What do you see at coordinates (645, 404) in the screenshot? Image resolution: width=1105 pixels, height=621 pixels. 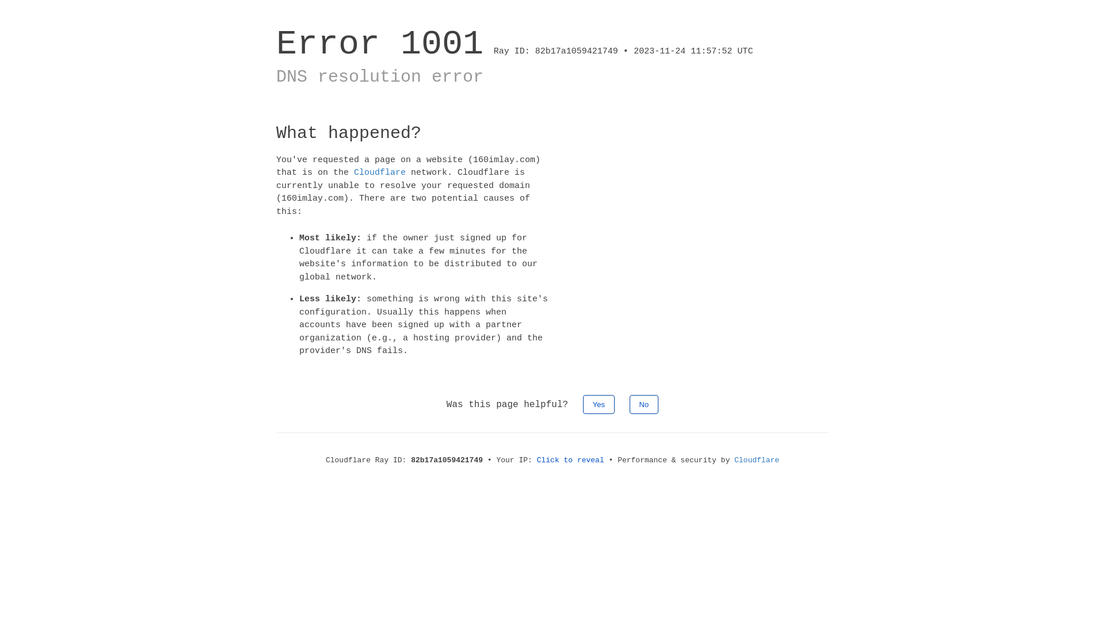 I see `No` at bounding box center [645, 404].